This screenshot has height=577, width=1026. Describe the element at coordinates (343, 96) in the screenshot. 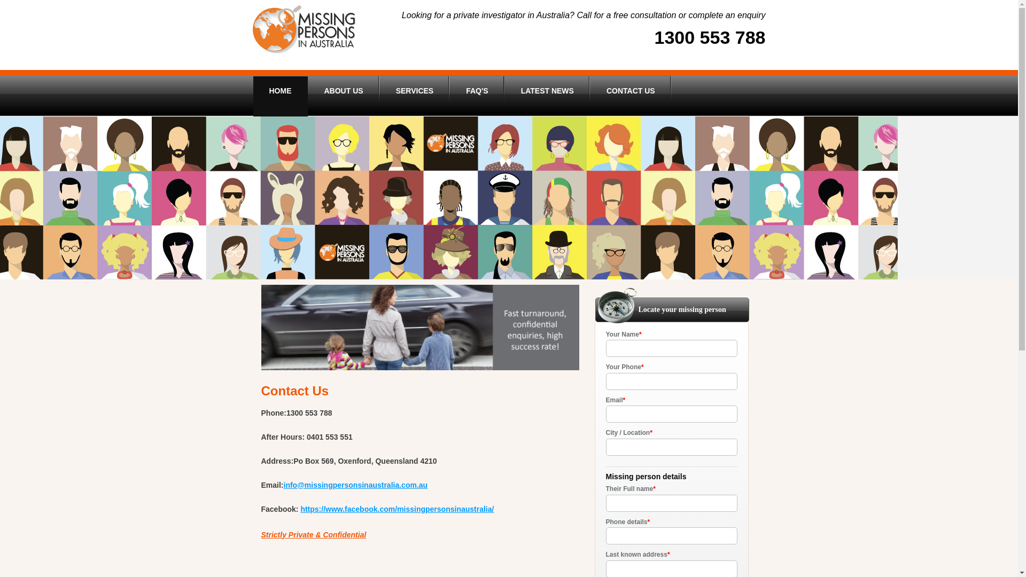

I see `ABOUT US` at that location.